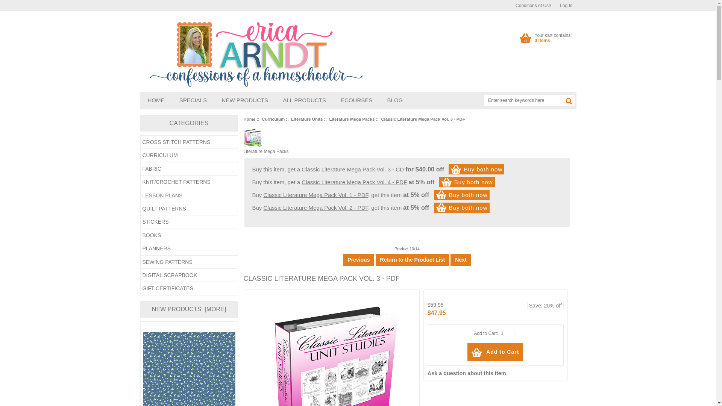 The width and height of the screenshot is (722, 406). I want to click on SPECIALS, so click(193, 100).